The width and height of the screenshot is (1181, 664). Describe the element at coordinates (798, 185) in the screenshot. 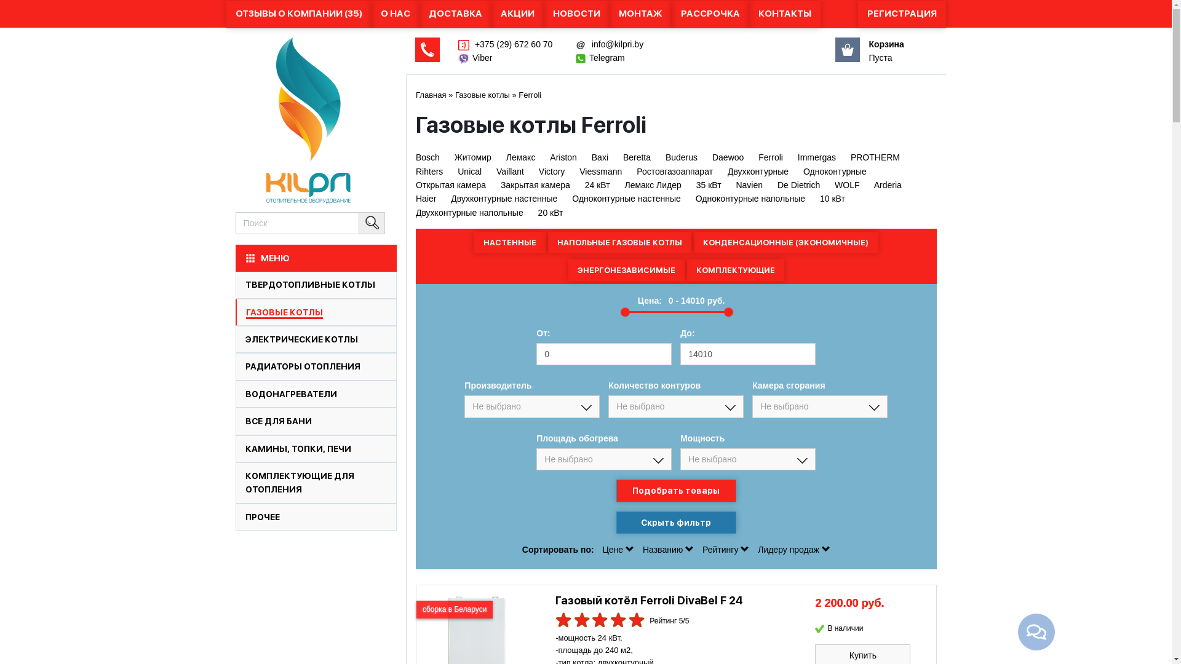

I see `De Dietrich` at that location.